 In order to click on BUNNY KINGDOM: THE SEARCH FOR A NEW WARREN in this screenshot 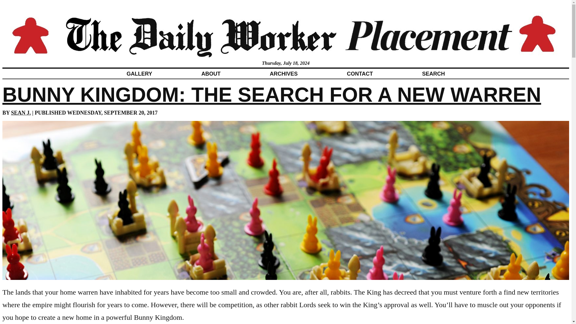, I will do `click(272, 94)`.